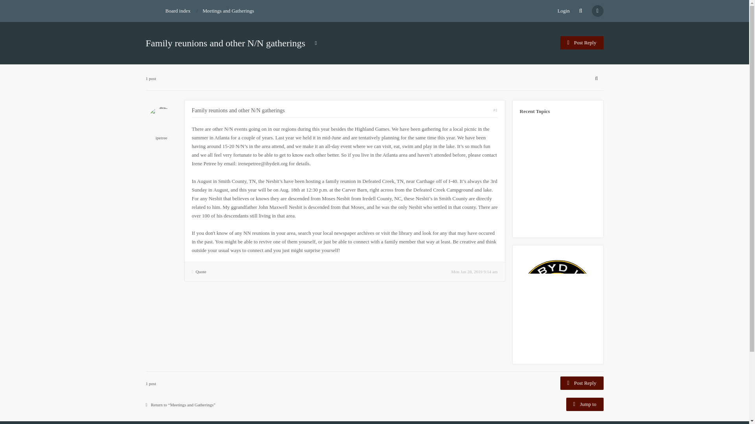  I want to click on Post a reply, so click(582, 42).